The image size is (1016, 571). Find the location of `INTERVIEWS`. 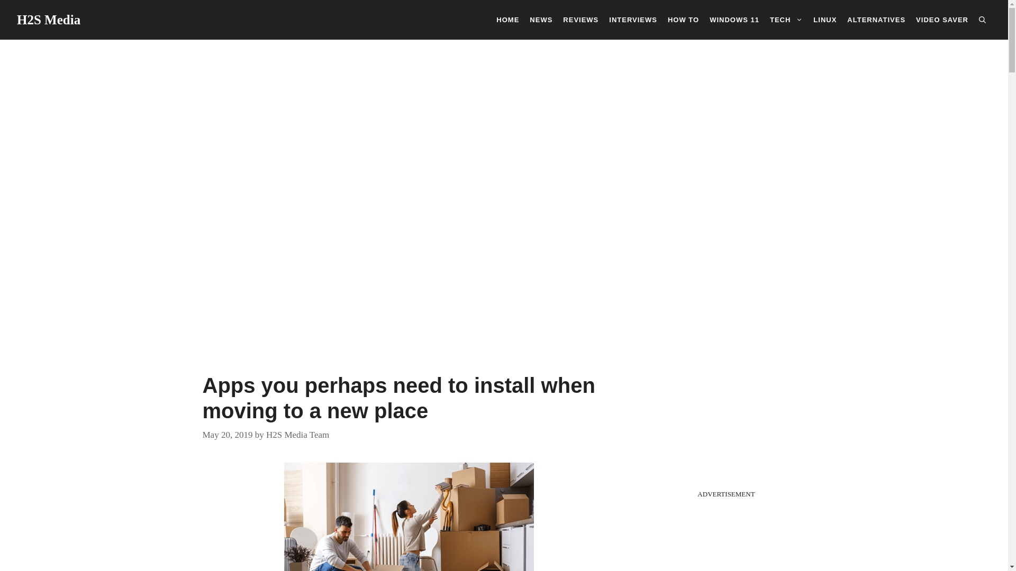

INTERVIEWS is located at coordinates (633, 19).